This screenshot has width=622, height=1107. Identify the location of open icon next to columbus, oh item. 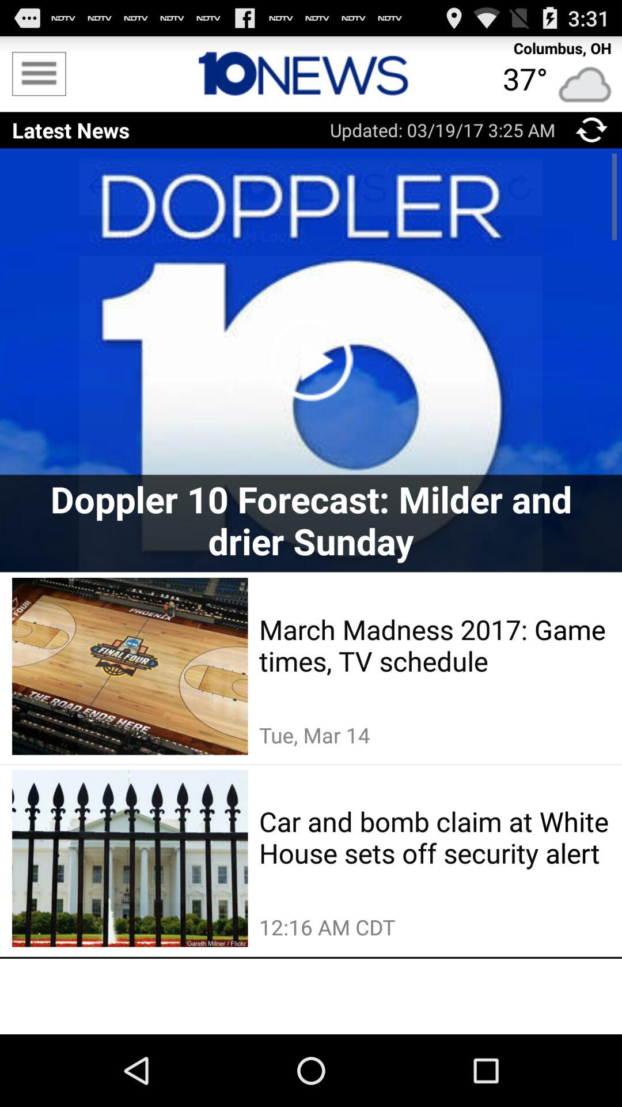
(311, 74).